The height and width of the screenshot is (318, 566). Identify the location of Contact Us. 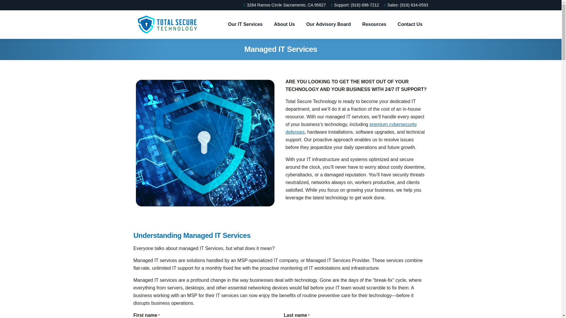
(410, 24).